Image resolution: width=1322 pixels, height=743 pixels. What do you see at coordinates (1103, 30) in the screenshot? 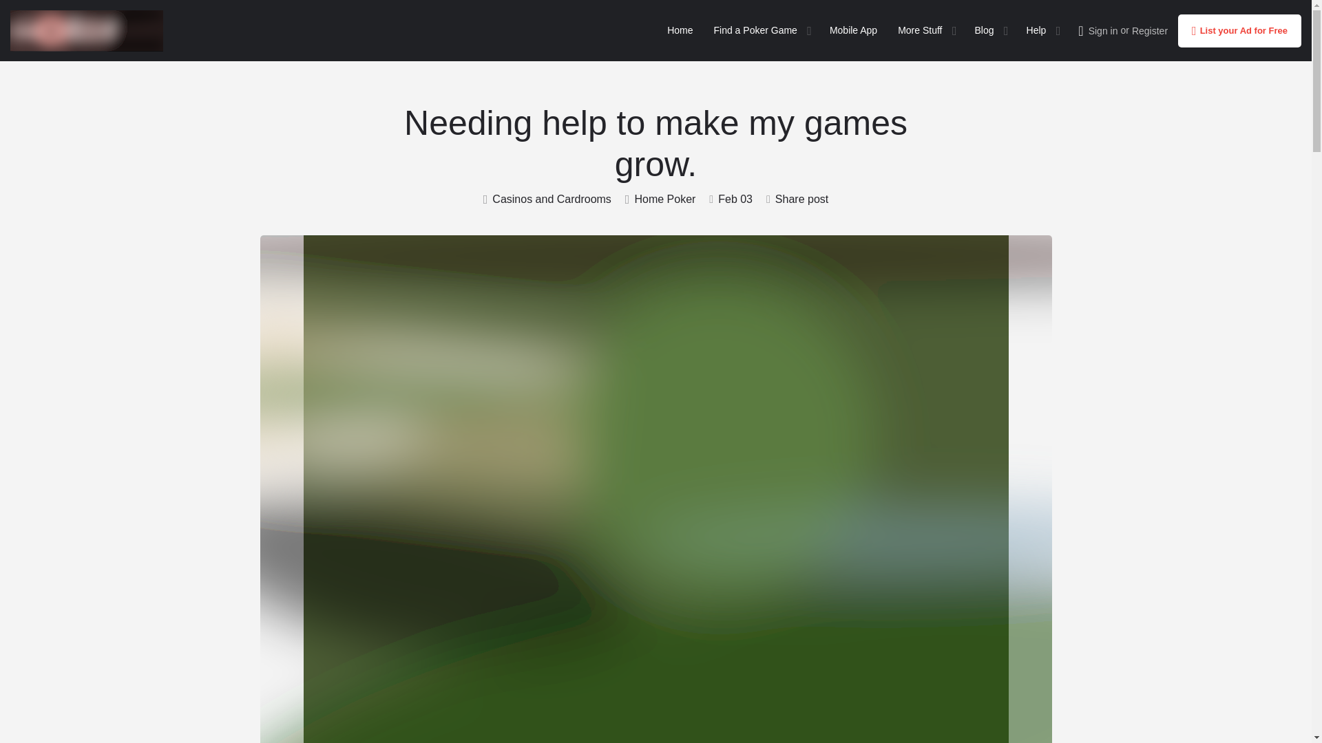
I see `Sign in` at bounding box center [1103, 30].